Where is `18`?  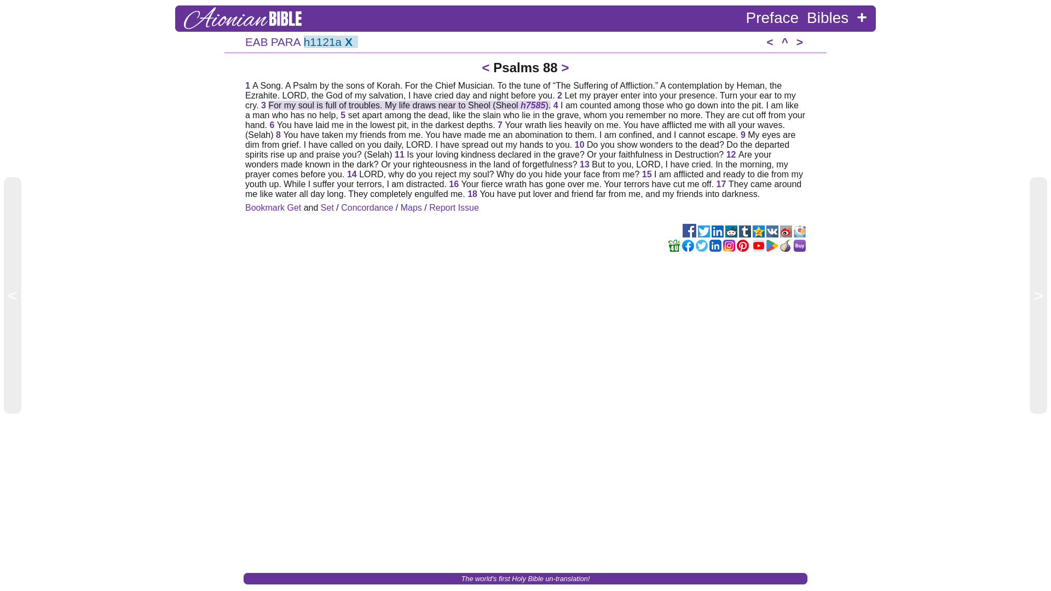 18 is located at coordinates (472, 194).